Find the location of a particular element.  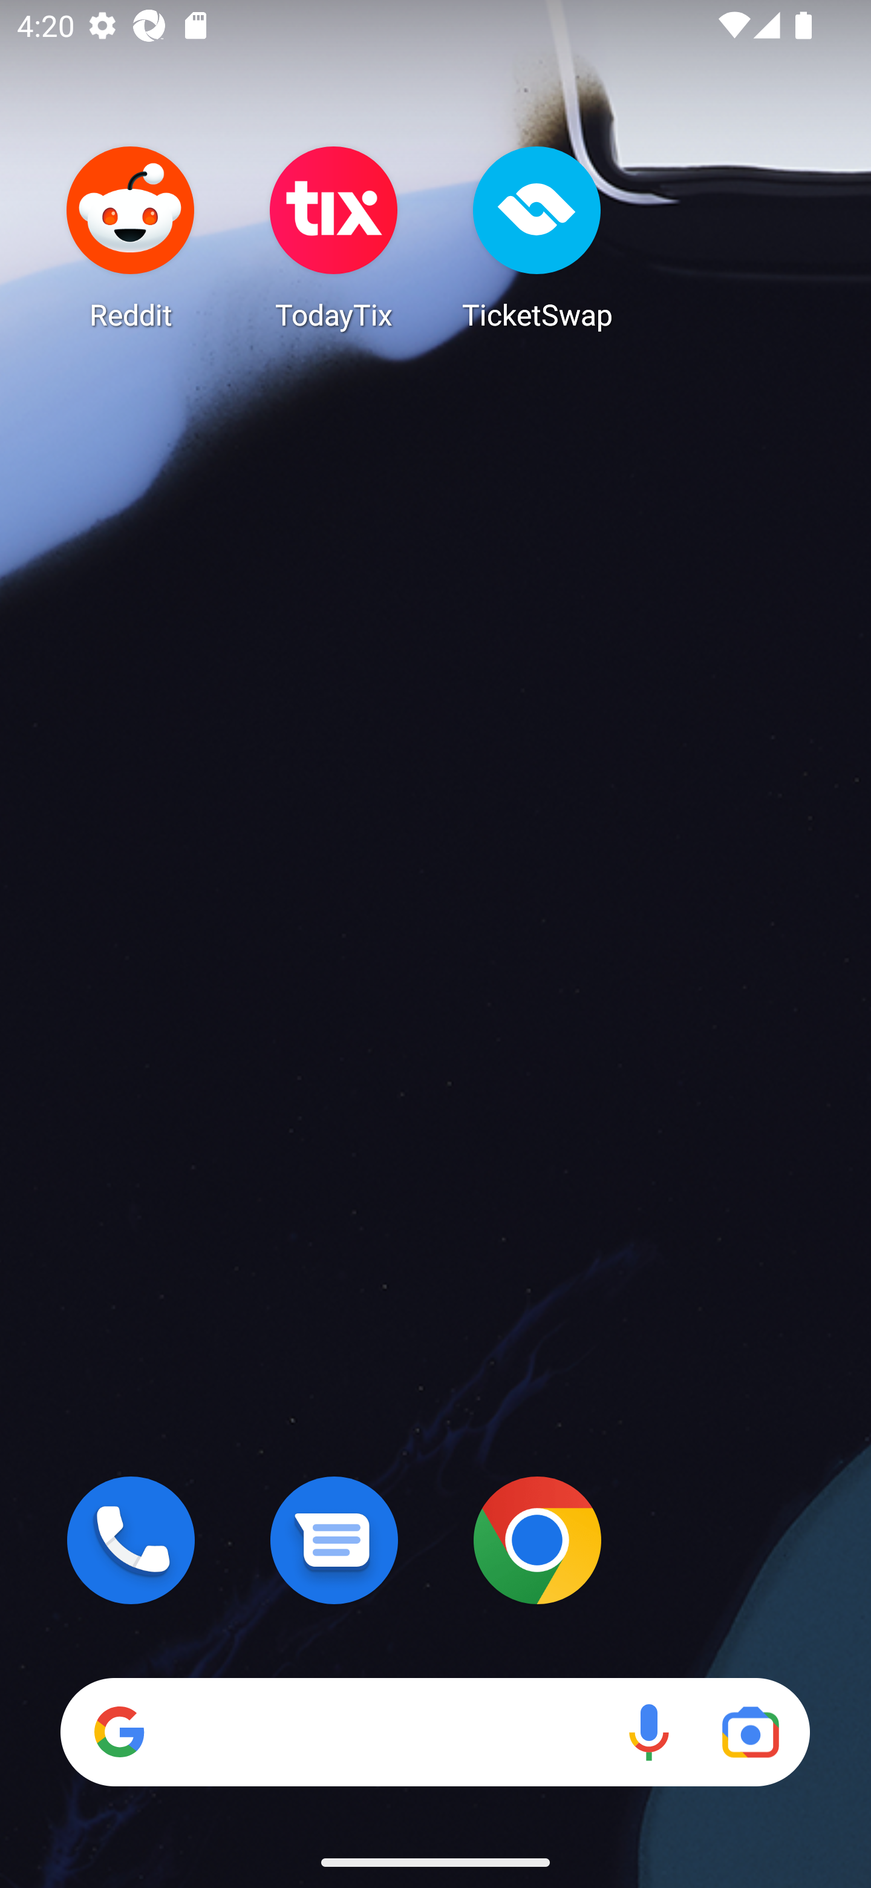

Reddit is located at coordinates (131, 237).